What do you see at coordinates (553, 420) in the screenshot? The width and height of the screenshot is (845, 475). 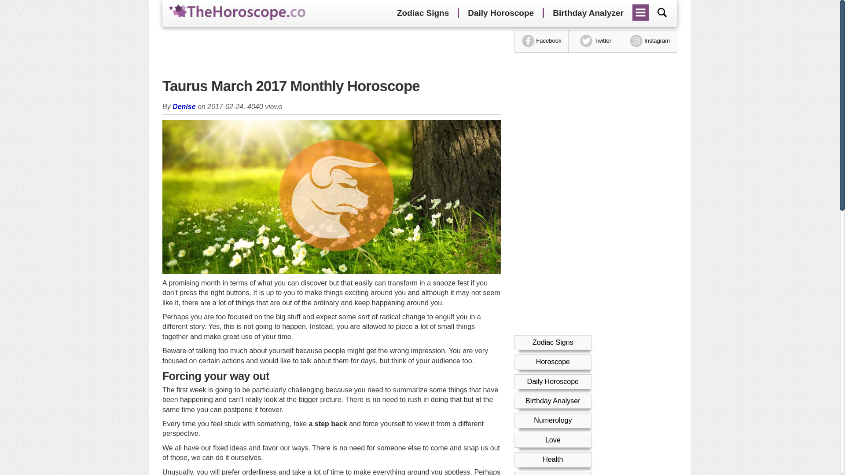 I see `Numerology` at bounding box center [553, 420].